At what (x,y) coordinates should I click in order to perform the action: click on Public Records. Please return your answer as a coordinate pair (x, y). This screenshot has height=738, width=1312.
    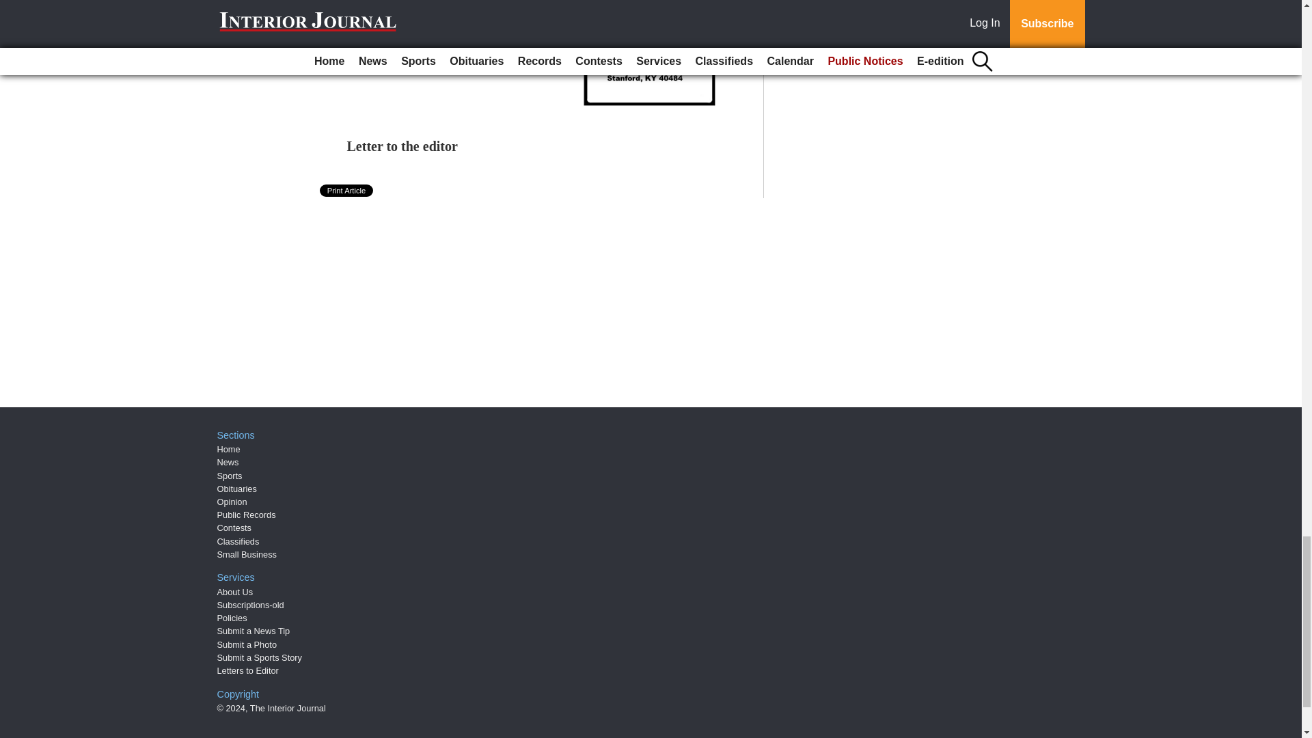
    Looking at the image, I should click on (246, 515).